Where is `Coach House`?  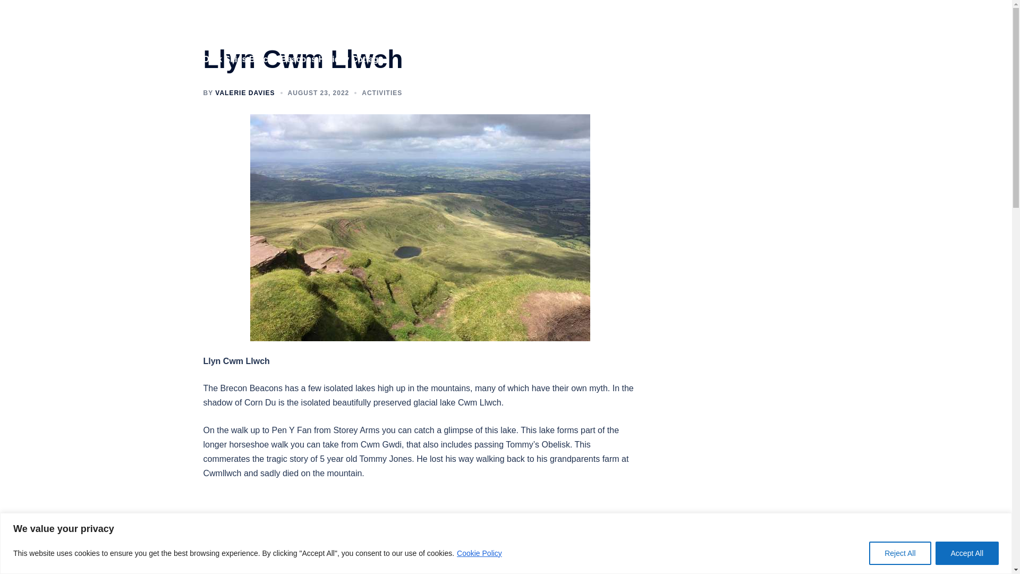
Coach House is located at coordinates (543, 38).